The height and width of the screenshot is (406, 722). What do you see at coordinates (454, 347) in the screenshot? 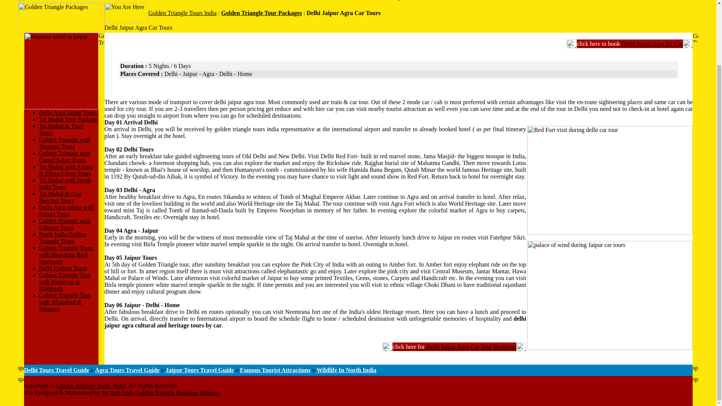
I see `click here for Delhi Jaipur Agra Car Tour Bookings` at bounding box center [454, 347].